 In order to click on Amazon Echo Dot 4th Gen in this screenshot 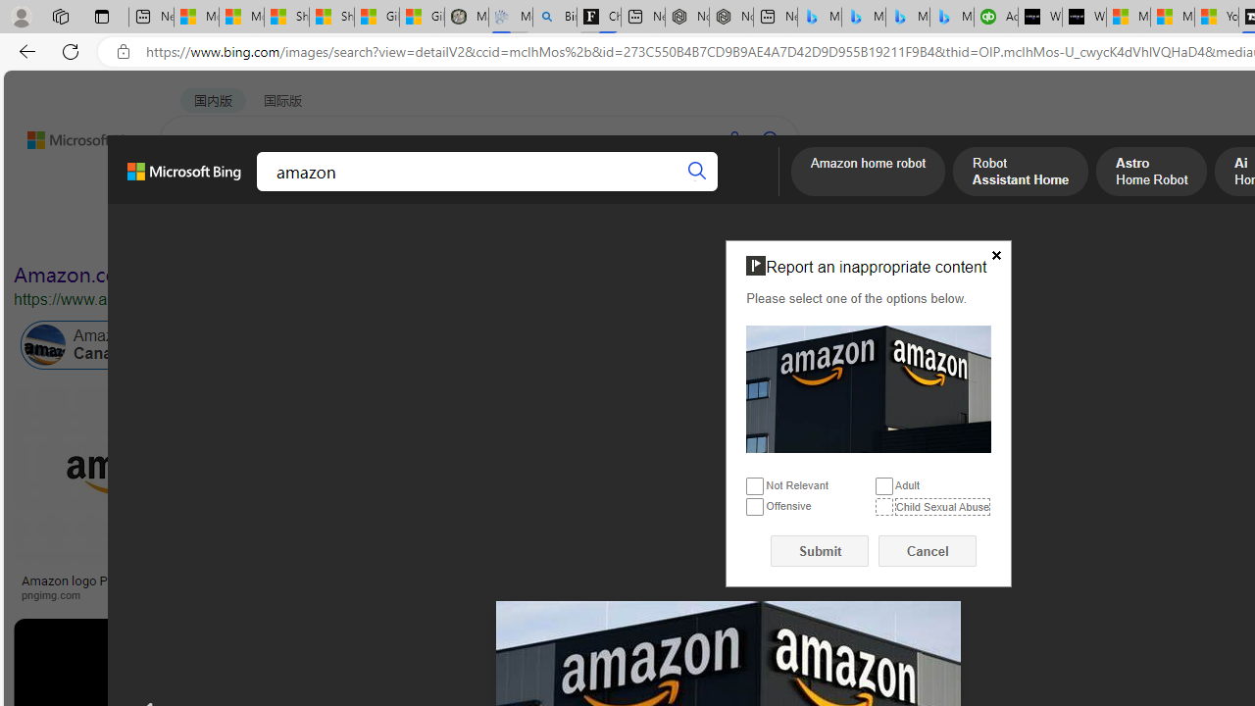, I will do `click(1161, 456)`.